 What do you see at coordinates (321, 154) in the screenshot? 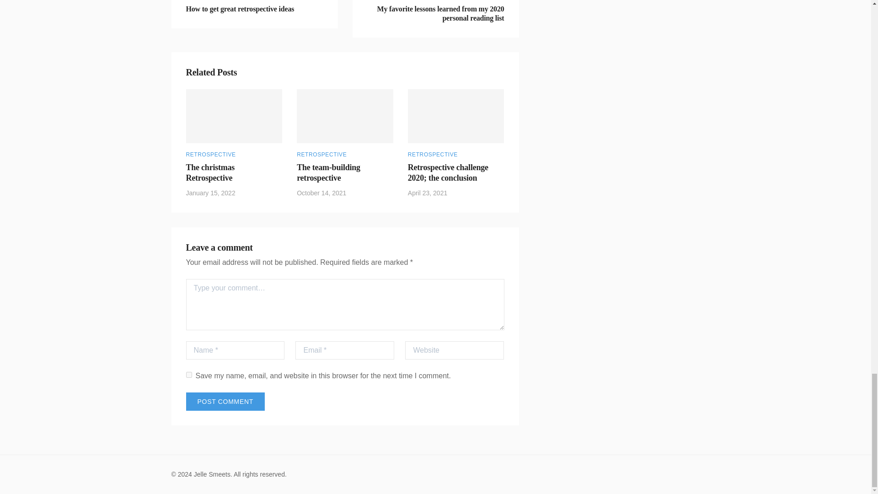
I see `RETROSPECTIVE` at bounding box center [321, 154].